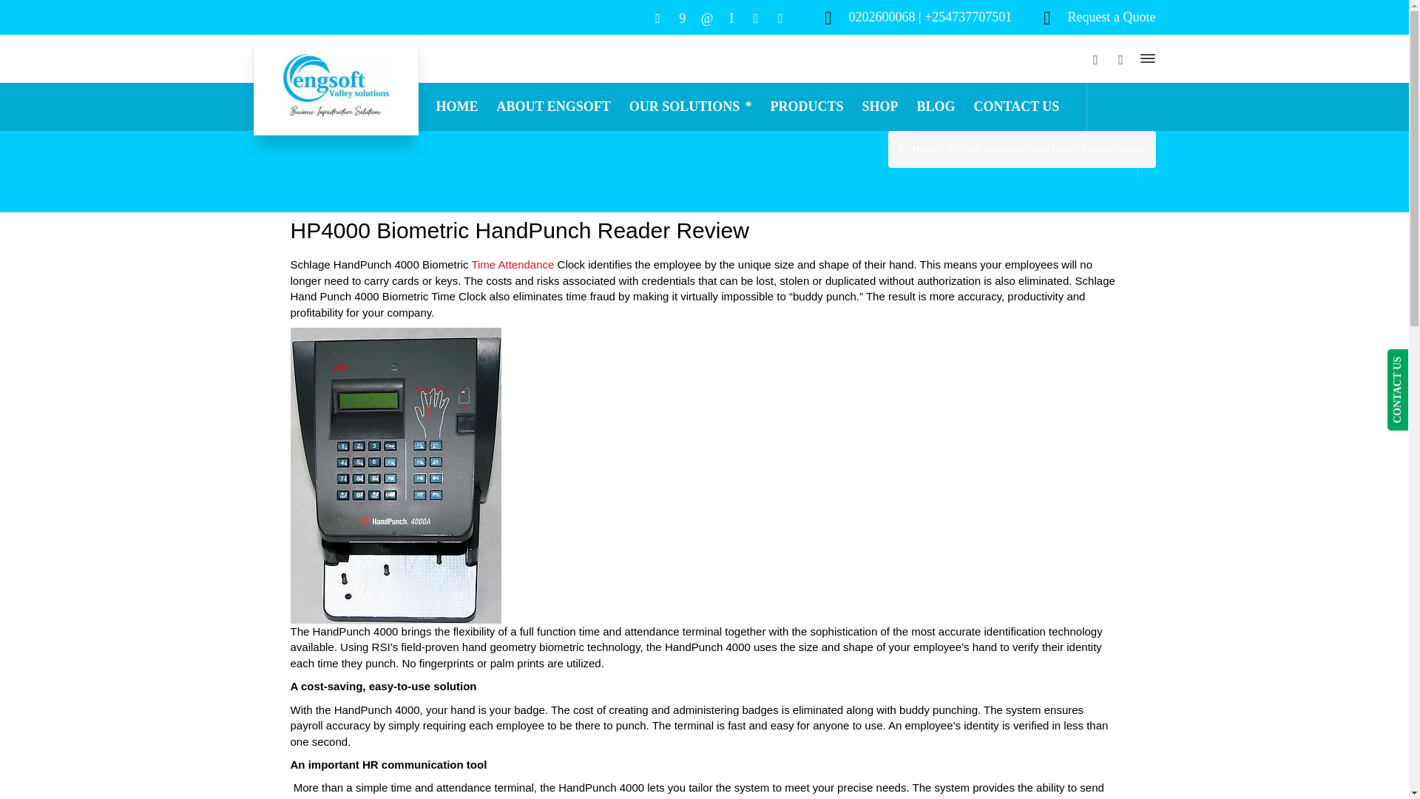 The width and height of the screenshot is (1420, 799). What do you see at coordinates (457, 107) in the screenshot?
I see `HOME` at bounding box center [457, 107].